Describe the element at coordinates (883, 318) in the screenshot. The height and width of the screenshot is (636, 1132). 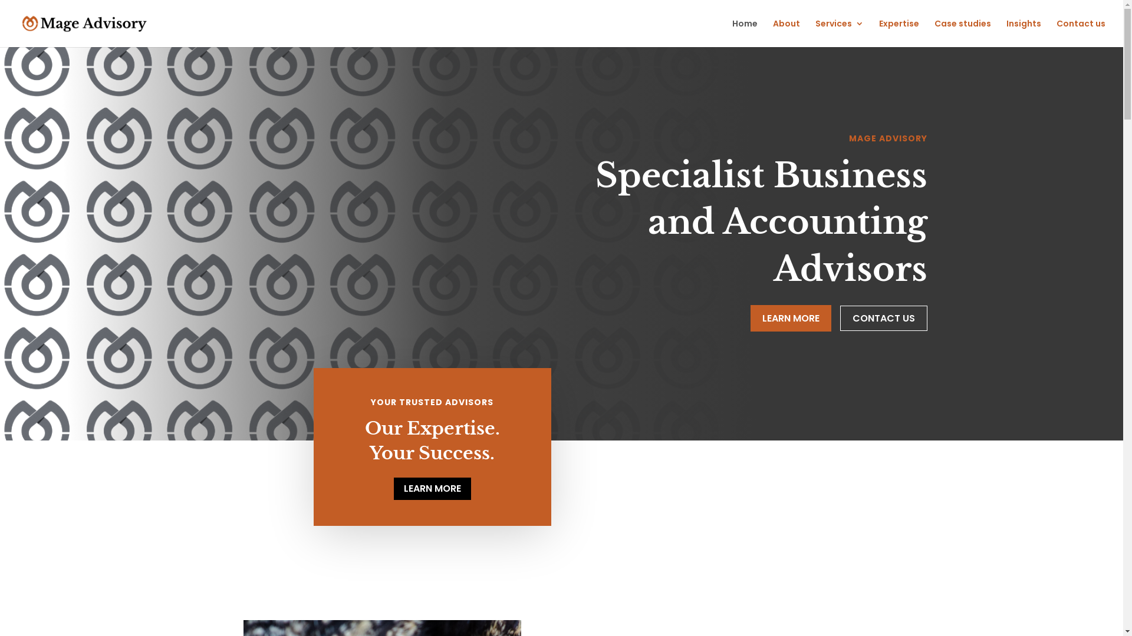
I see `CONTACT US` at that location.